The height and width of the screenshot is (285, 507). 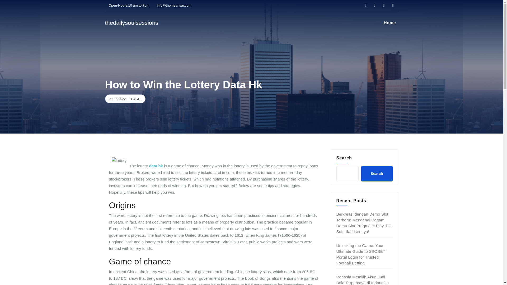 I want to click on TOGEL, so click(x=136, y=99).